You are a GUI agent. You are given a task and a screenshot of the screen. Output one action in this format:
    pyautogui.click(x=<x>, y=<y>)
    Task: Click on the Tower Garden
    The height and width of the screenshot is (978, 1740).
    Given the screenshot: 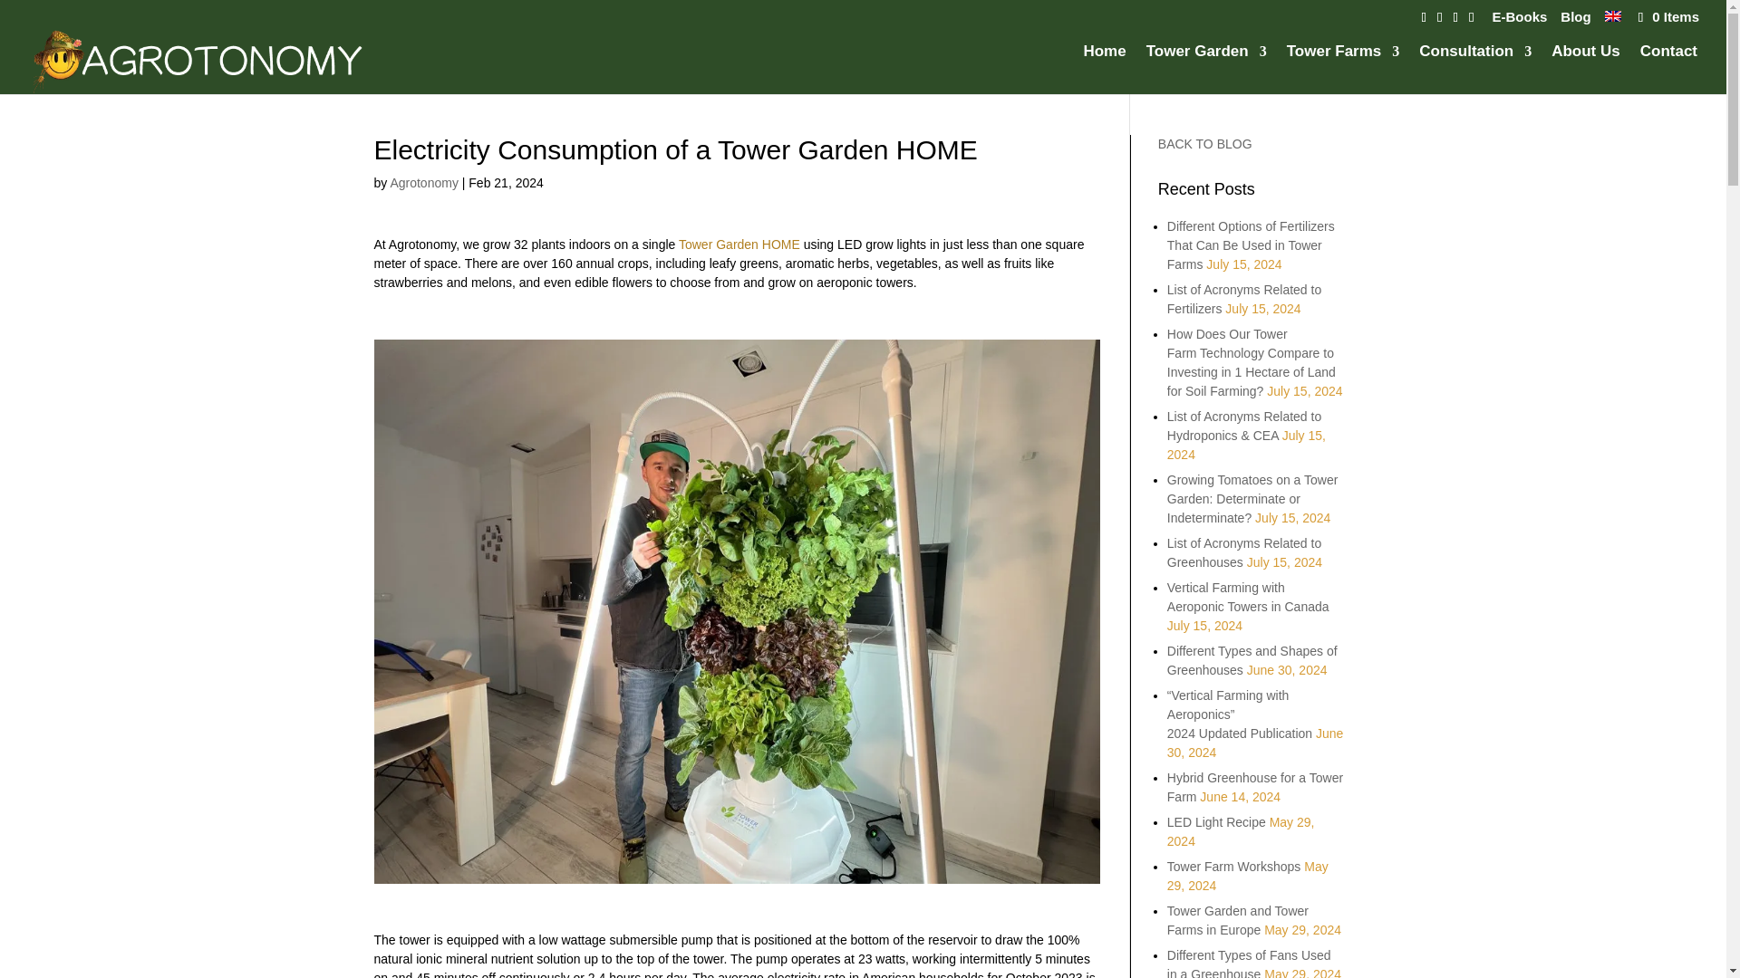 What is the action you would take?
    pyautogui.click(x=1206, y=69)
    